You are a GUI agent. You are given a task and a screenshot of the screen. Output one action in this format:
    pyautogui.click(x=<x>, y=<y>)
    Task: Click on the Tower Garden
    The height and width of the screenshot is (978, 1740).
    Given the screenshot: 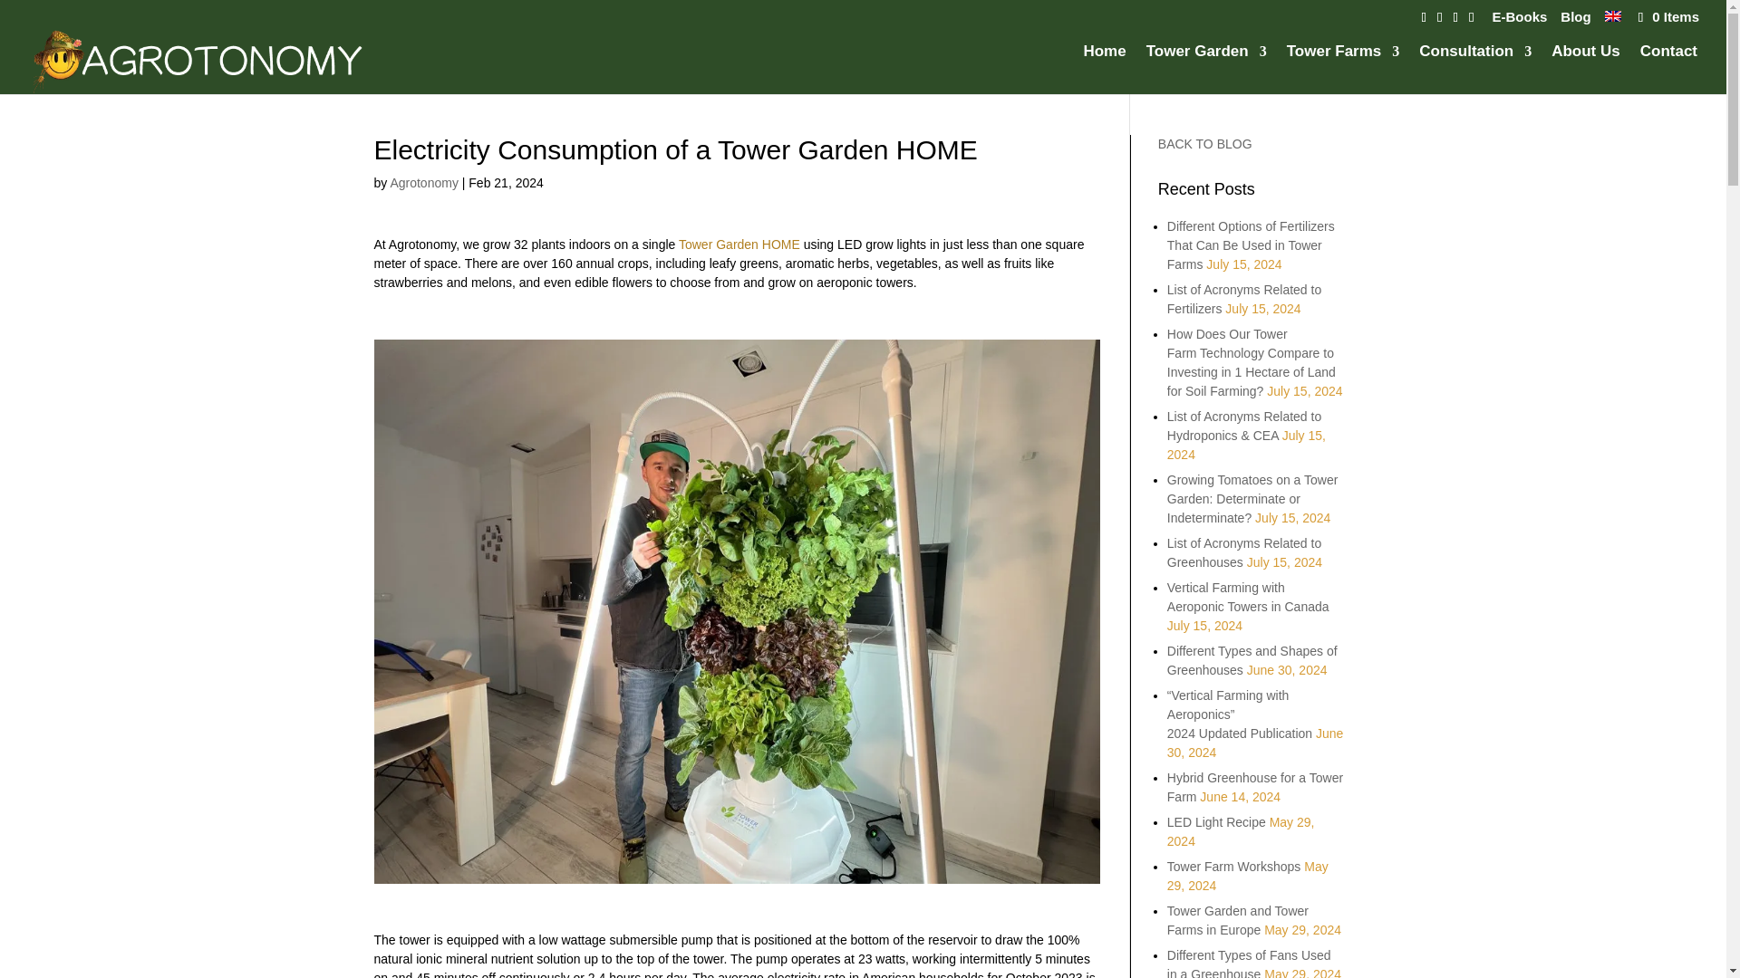 What is the action you would take?
    pyautogui.click(x=1206, y=69)
    